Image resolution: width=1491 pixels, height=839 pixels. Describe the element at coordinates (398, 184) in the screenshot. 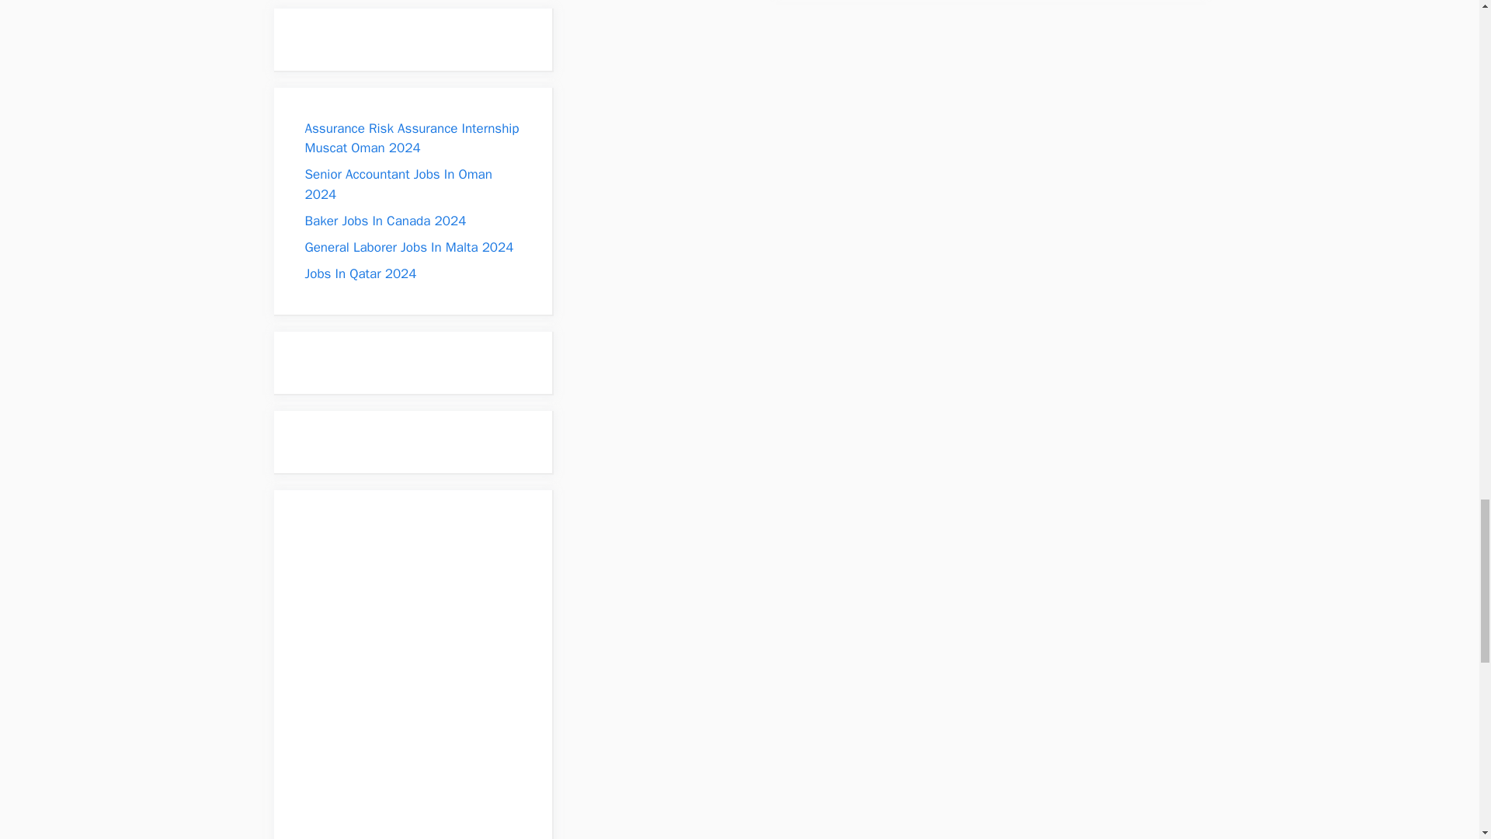

I see `Senior Accountant Jobs In Oman 2024` at that location.